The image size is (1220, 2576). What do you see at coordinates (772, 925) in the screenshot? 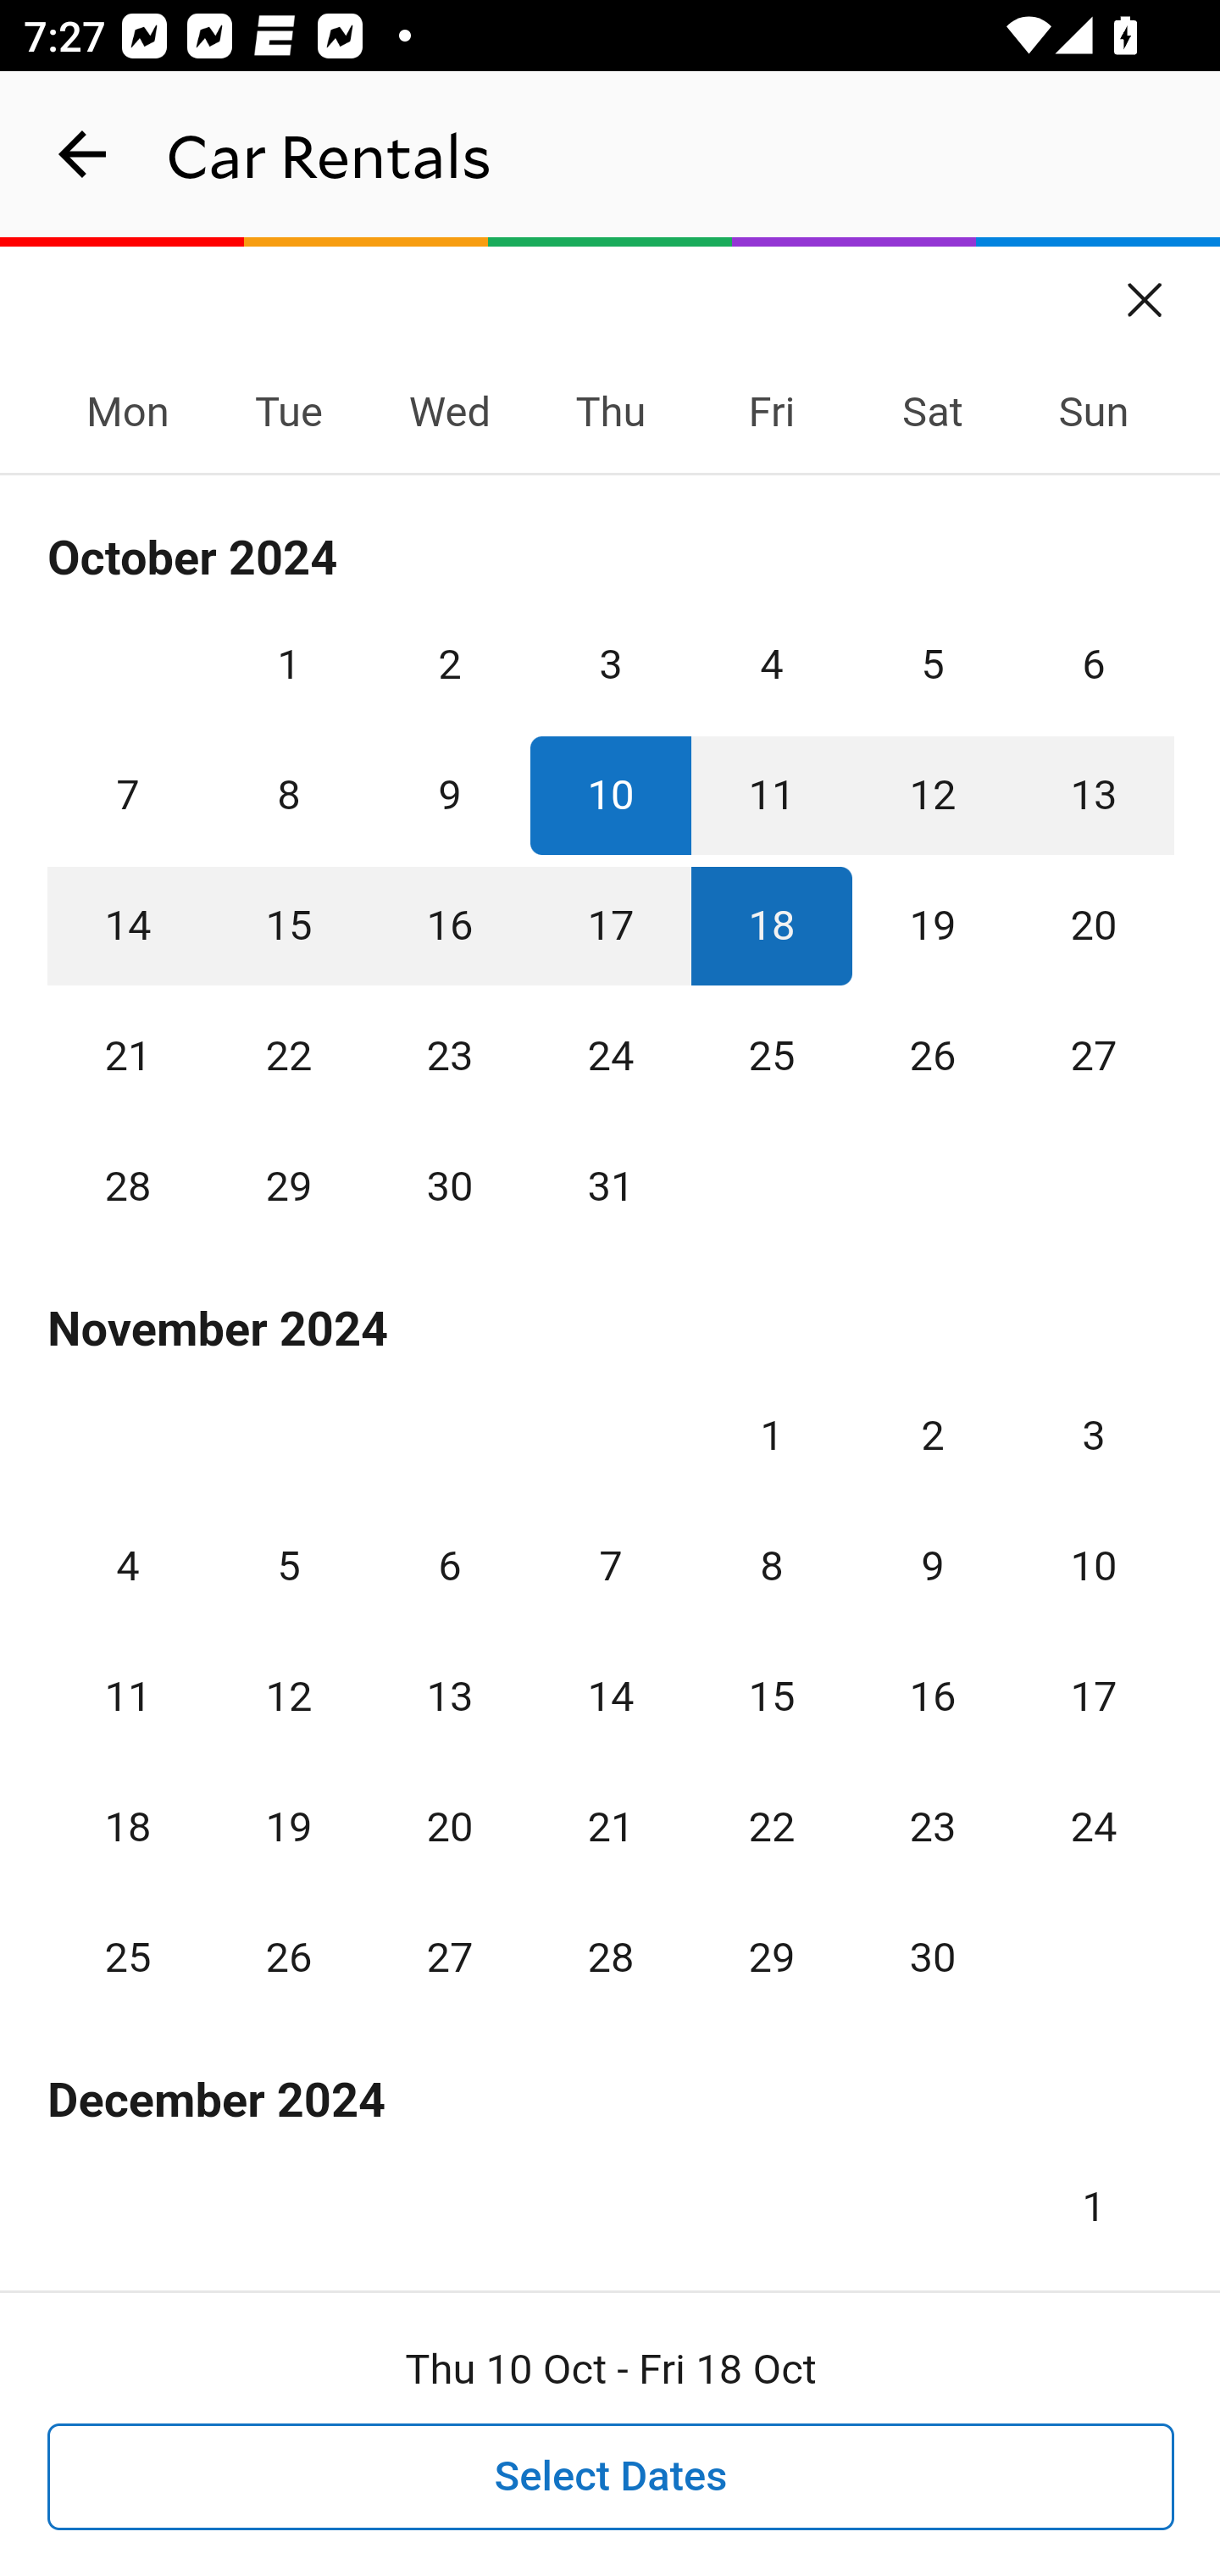
I see `18 October 2024` at bounding box center [772, 925].